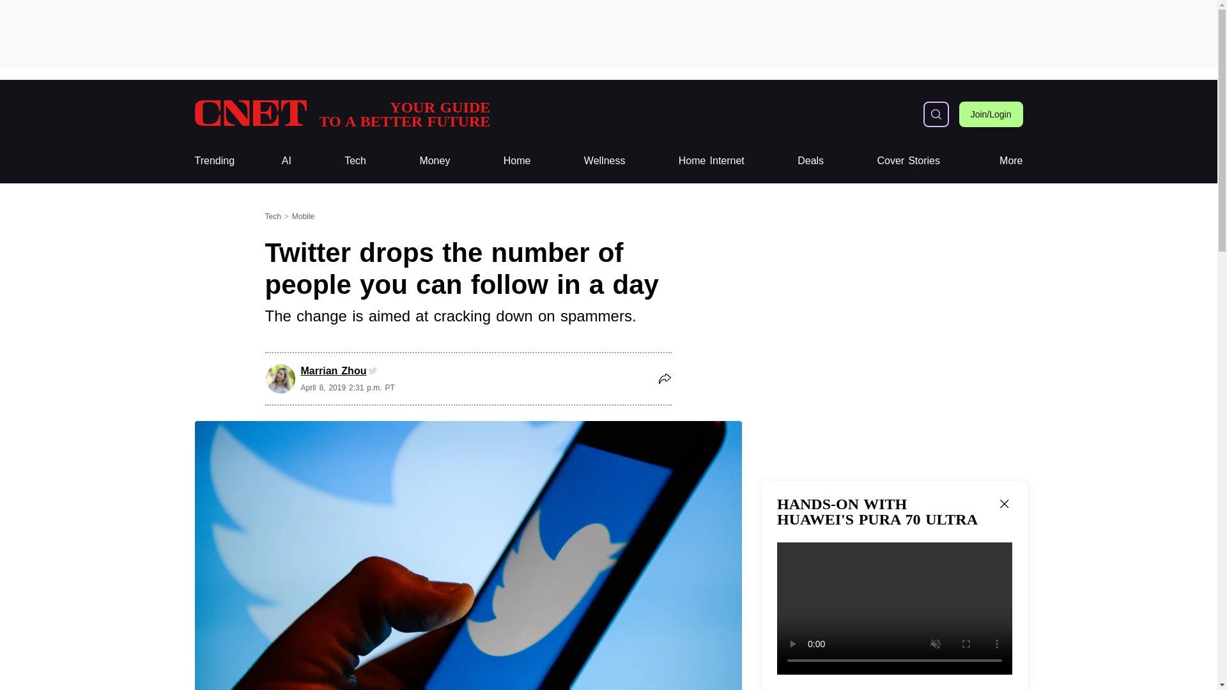  What do you see at coordinates (341, 114) in the screenshot?
I see `CNET` at bounding box center [341, 114].